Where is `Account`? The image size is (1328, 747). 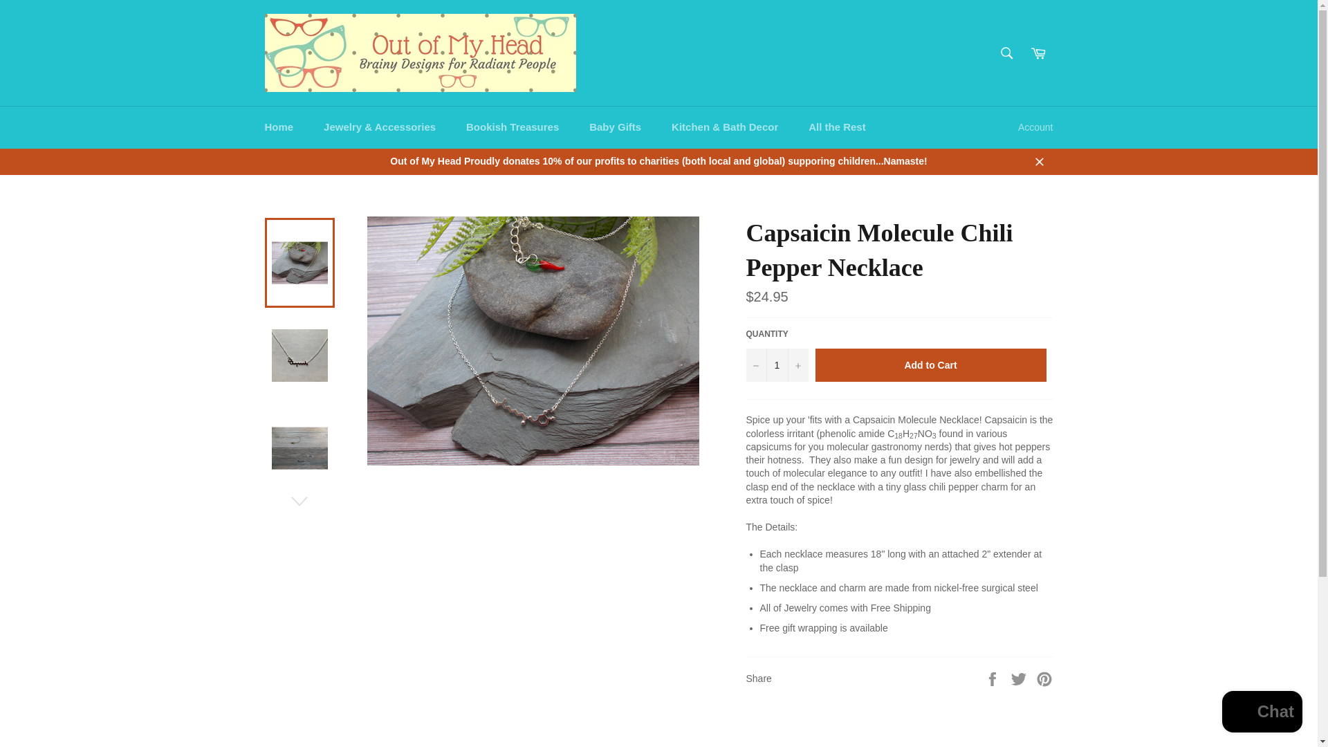
Account is located at coordinates (1035, 127).